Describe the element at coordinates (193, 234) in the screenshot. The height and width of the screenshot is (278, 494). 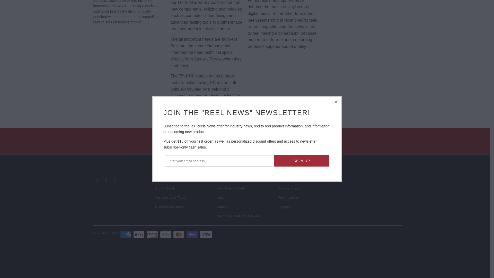
I see `Shop Pay` at that location.